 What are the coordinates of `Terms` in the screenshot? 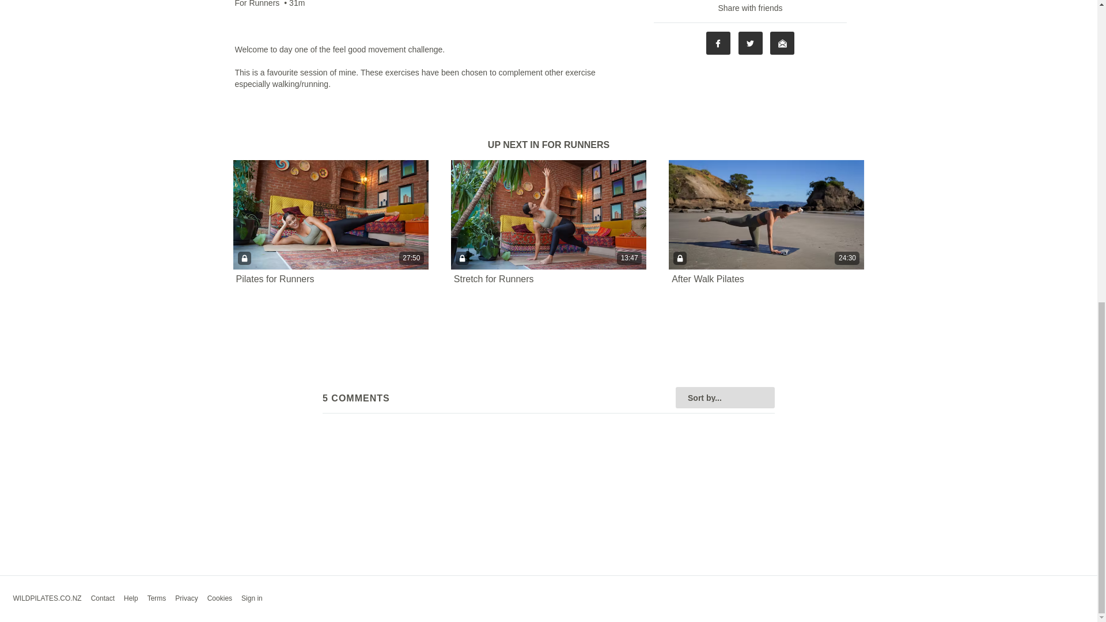 It's located at (157, 598).